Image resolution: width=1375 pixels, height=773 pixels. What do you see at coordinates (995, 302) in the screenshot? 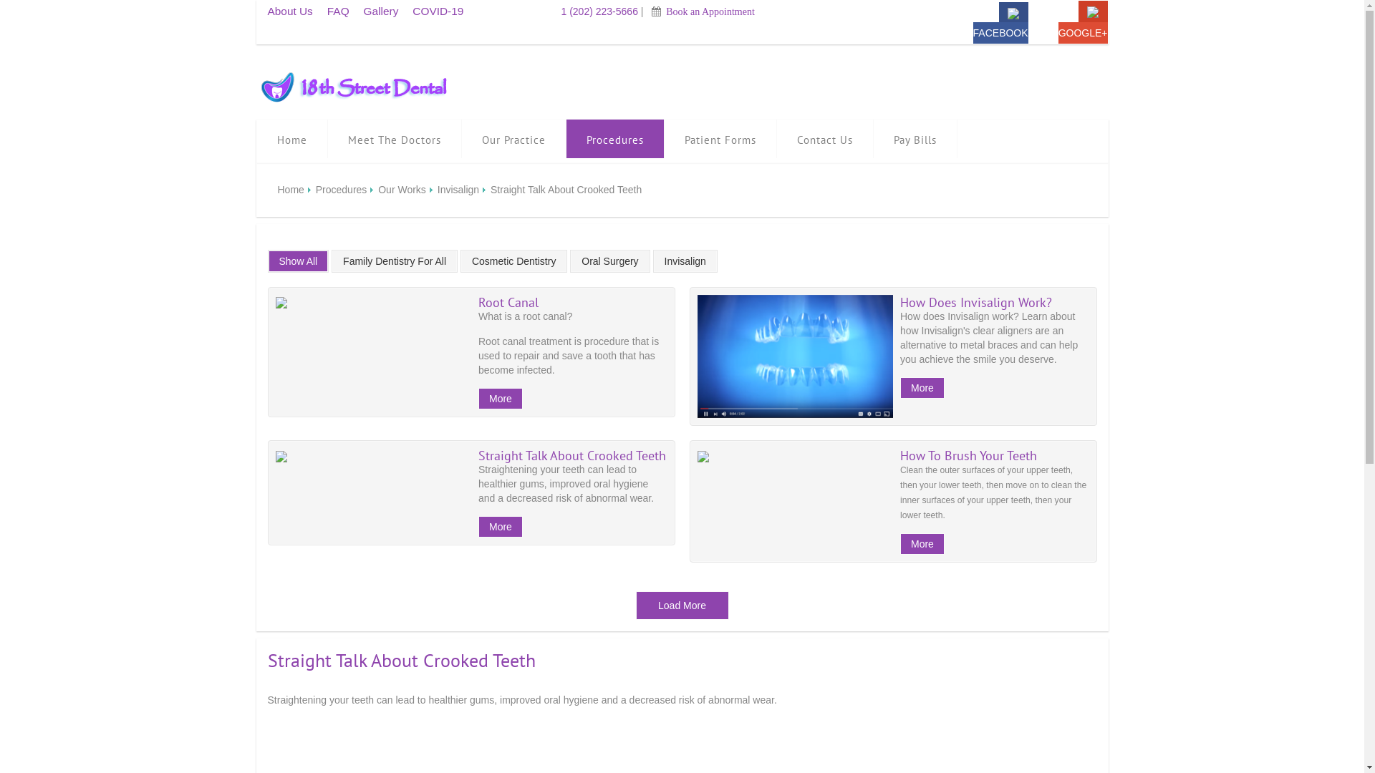
I see `How Does Invisalign Work?` at bounding box center [995, 302].